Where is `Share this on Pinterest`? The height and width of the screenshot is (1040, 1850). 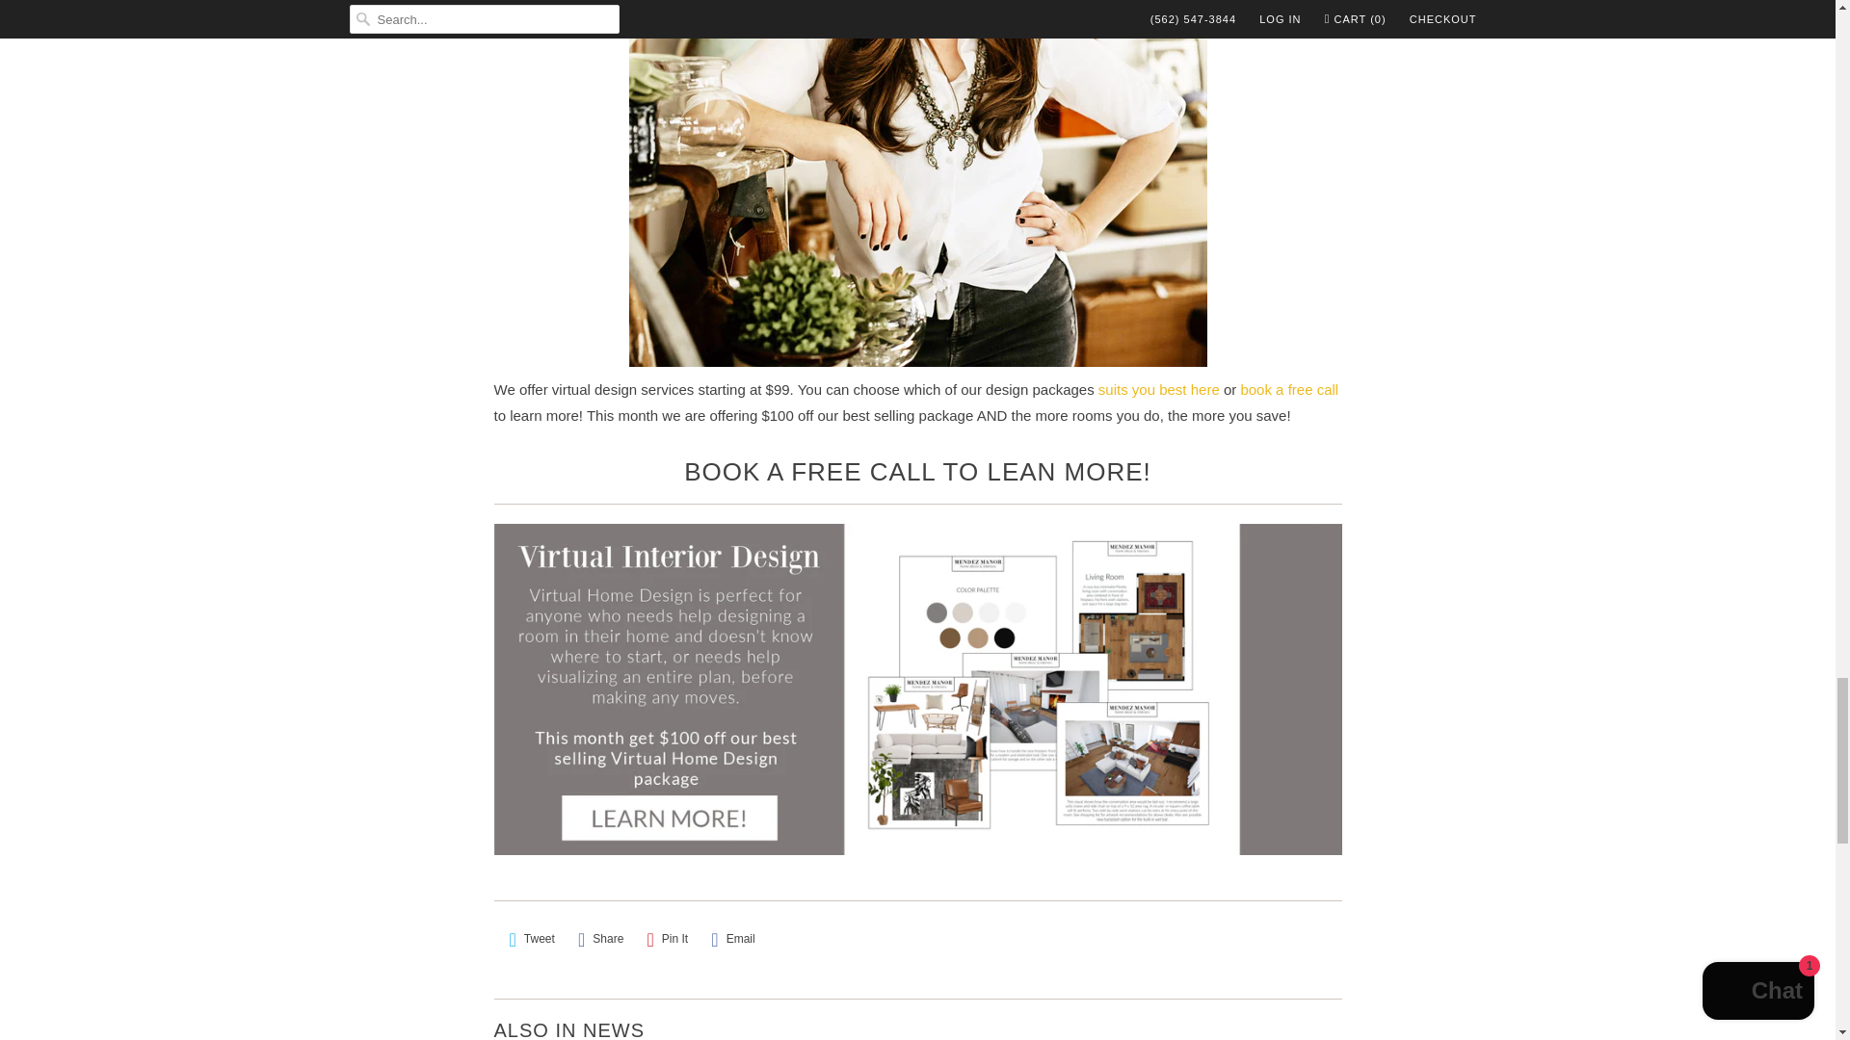 Share this on Pinterest is located at coordinates (669, 940).